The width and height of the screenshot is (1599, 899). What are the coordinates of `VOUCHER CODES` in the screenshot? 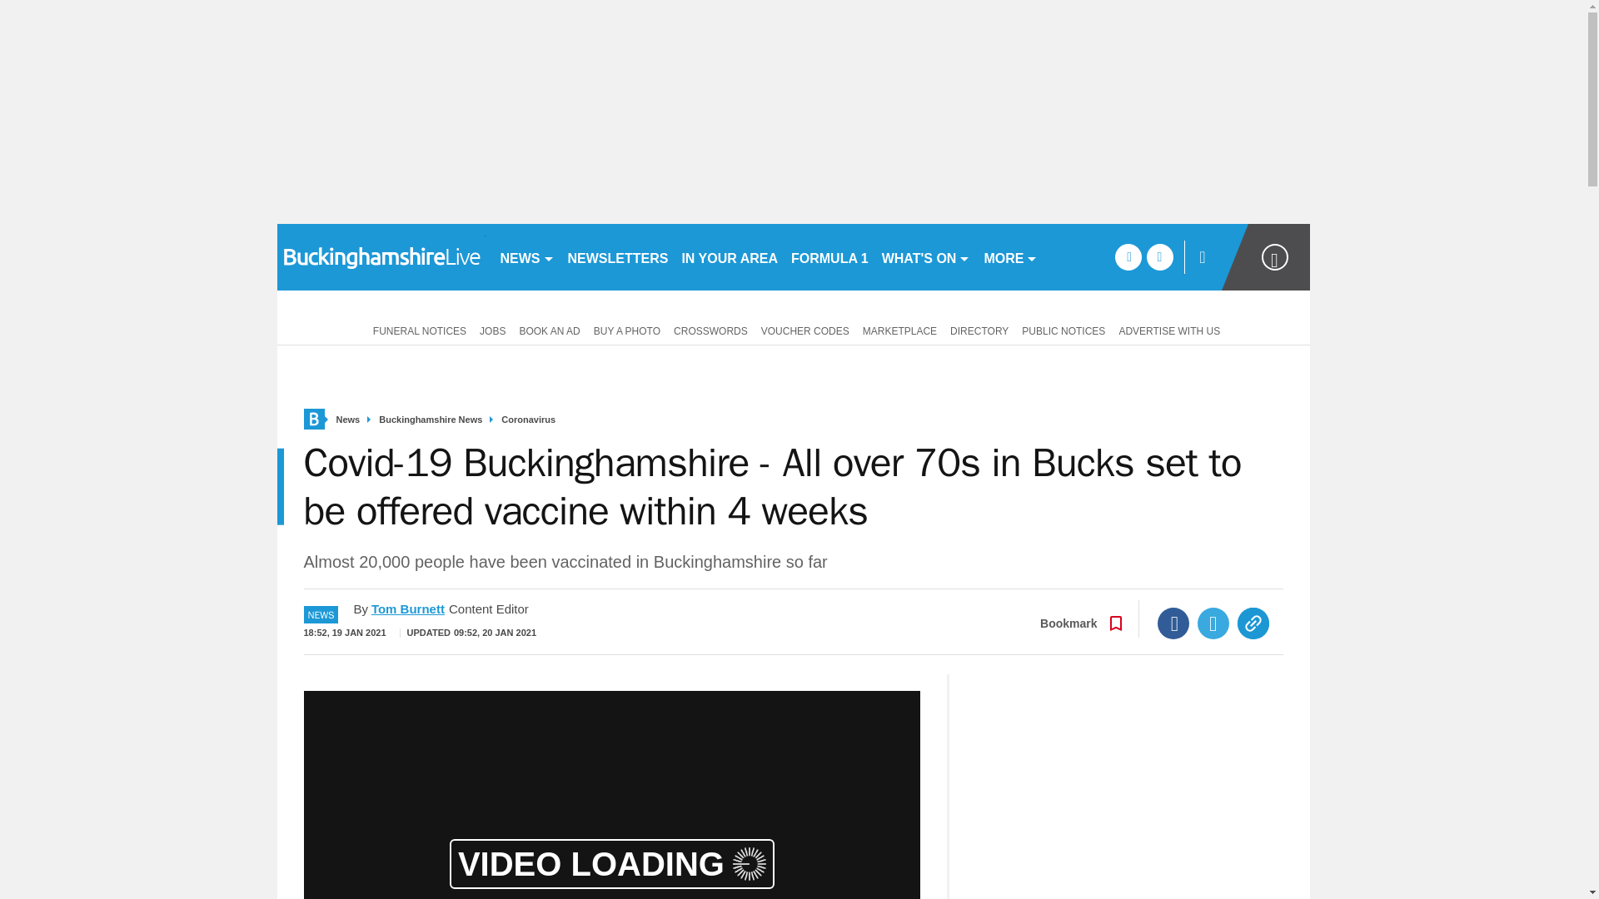 It's located at (804, 330).